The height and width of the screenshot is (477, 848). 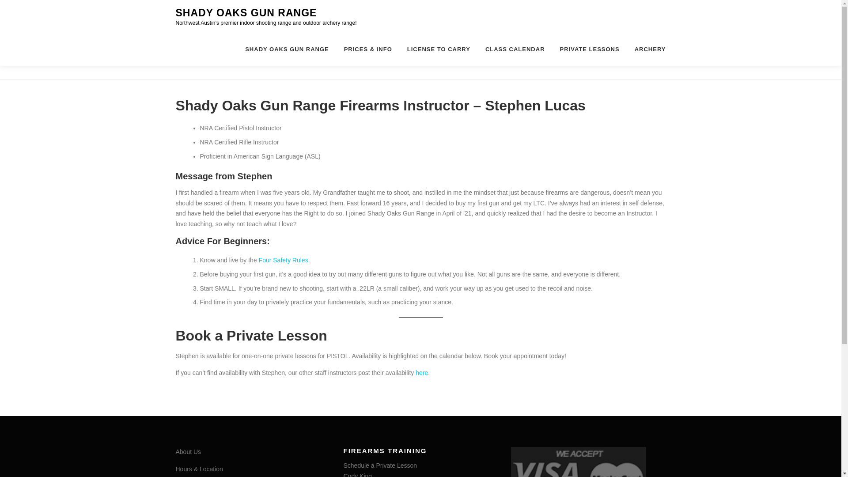 I want to click on here, so click(x=421, y=373).